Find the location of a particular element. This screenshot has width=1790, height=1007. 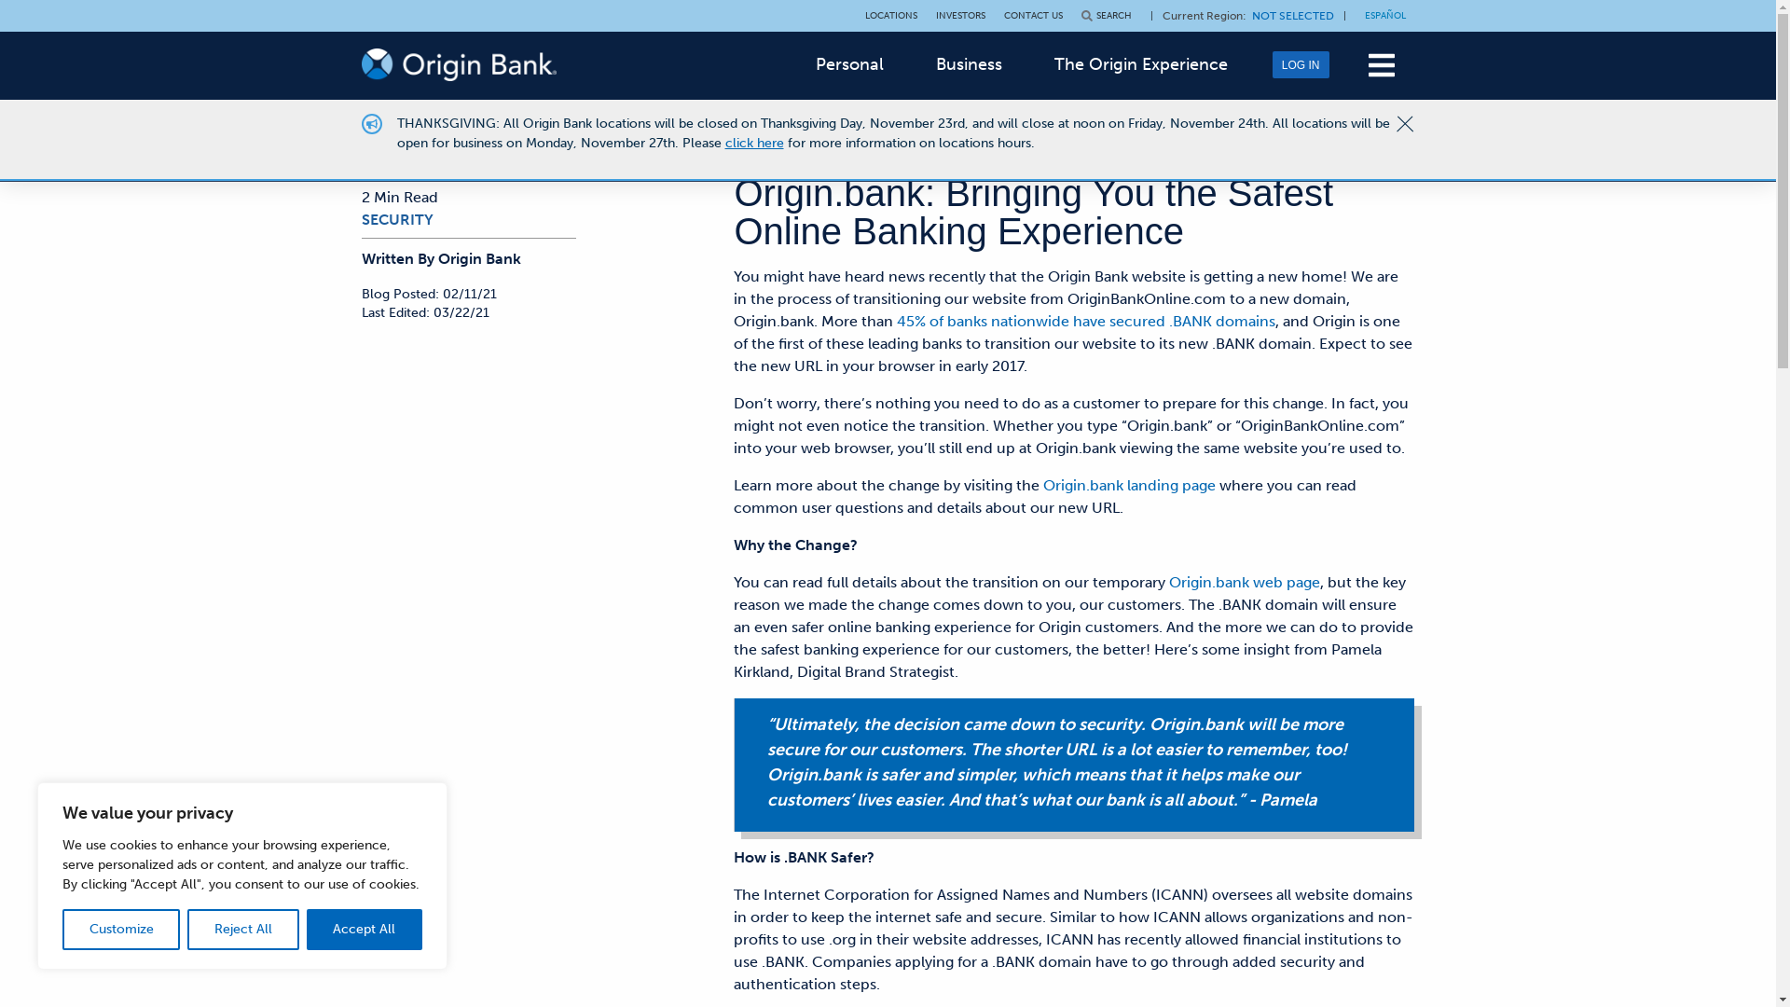

The Origin Experience is located at coordinates (1141, 64).